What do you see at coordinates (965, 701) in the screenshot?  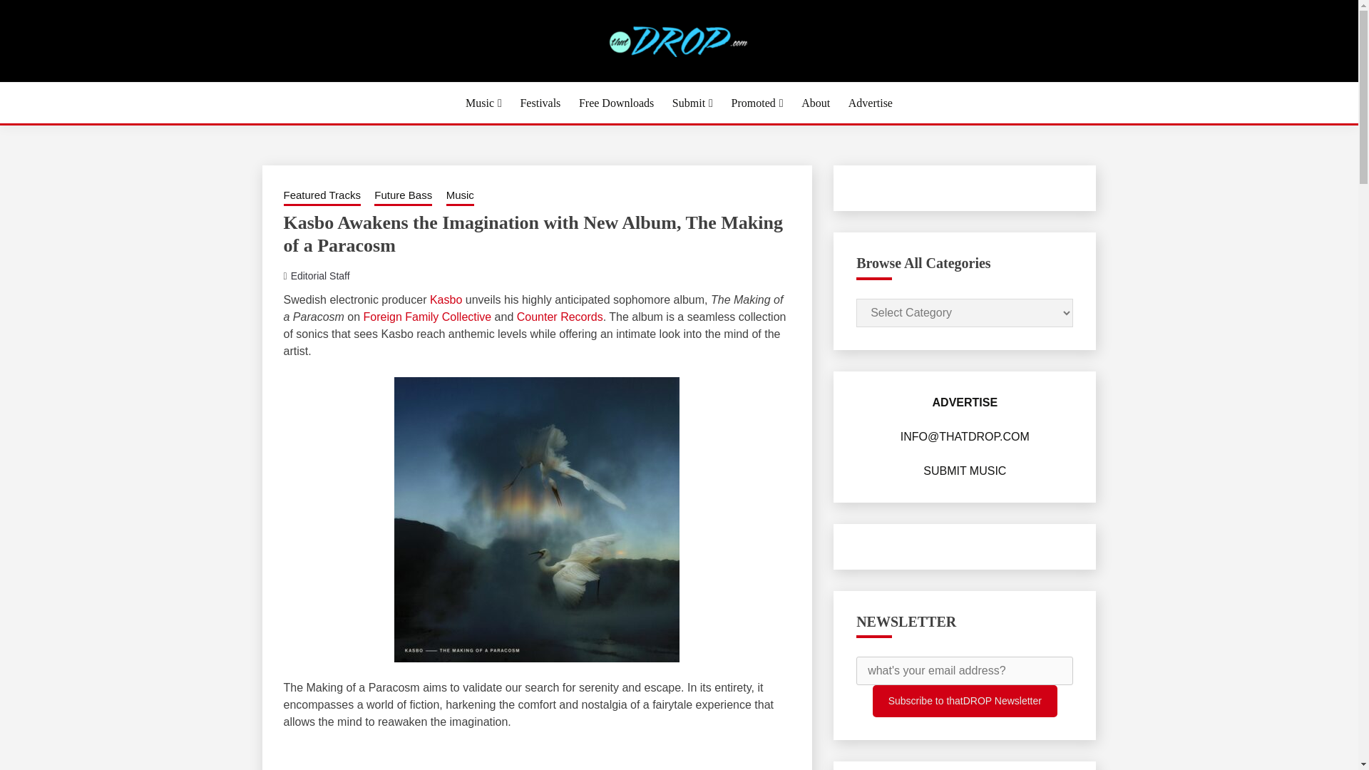 I see `Subscribe to thatDROP Newsletter` at bounding box center [965, 701].